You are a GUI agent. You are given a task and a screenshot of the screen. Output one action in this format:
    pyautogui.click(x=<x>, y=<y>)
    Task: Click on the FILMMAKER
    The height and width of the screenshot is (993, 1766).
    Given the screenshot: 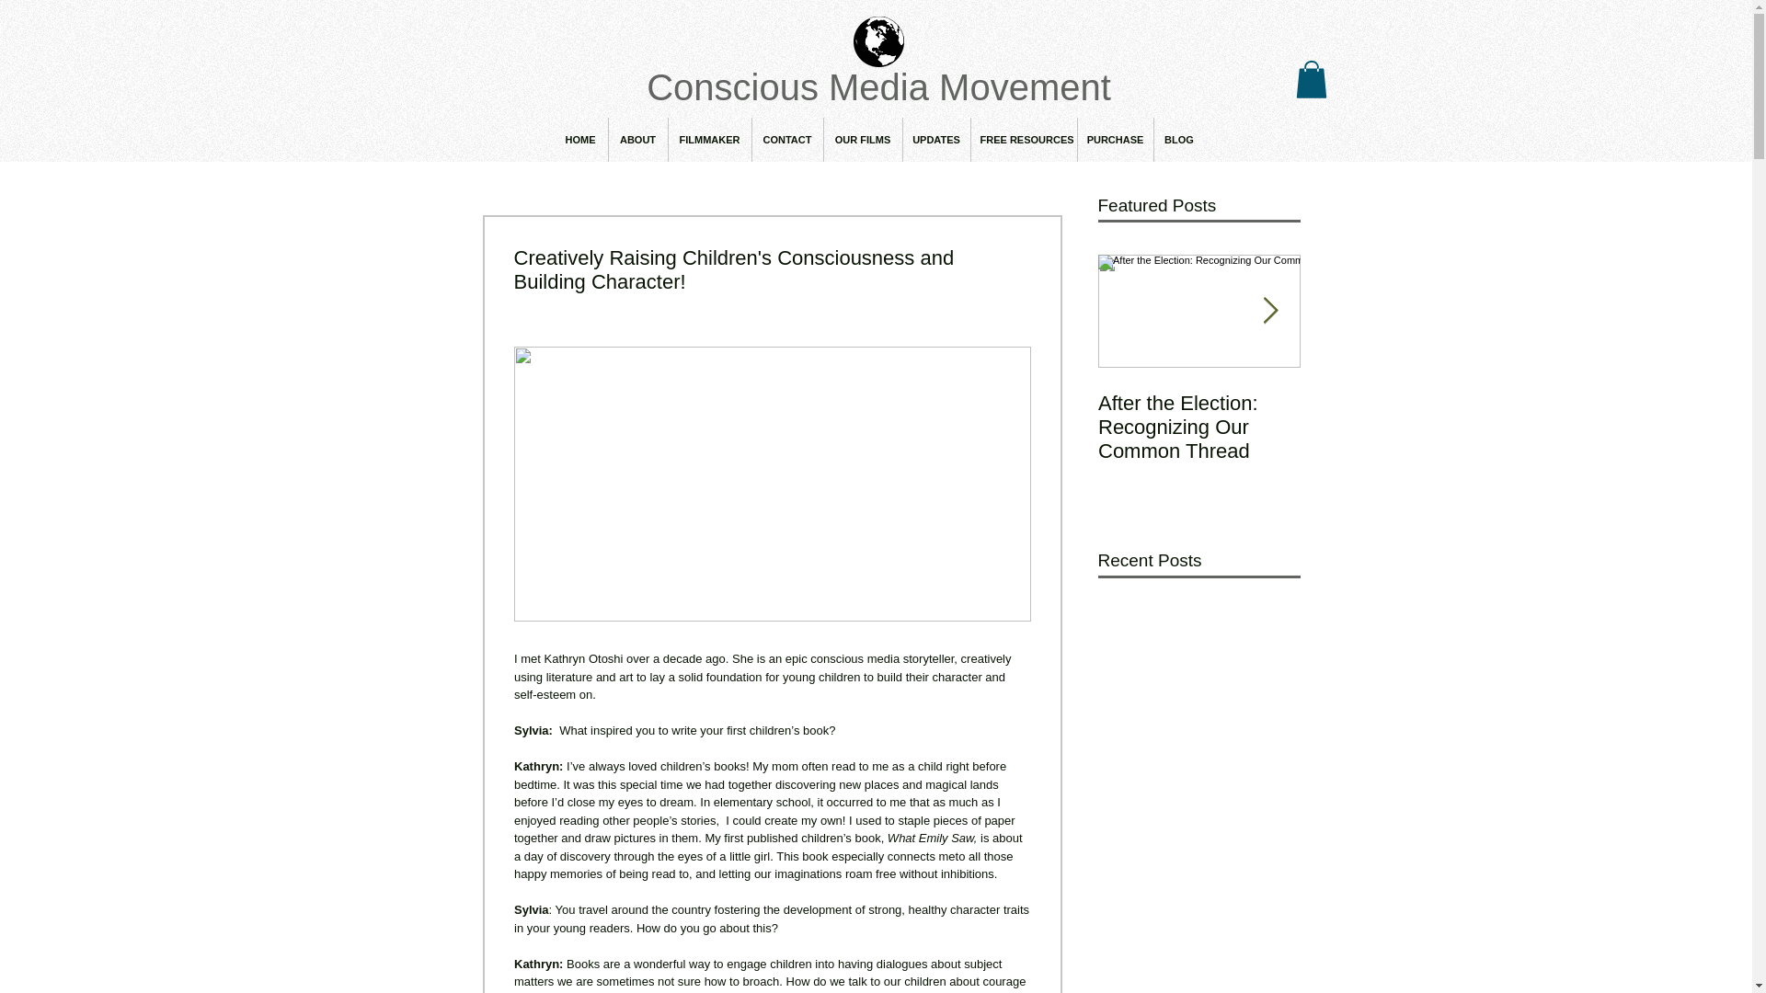 What is the action you would take?
    pyautogui.click(x=708, y=140)
    